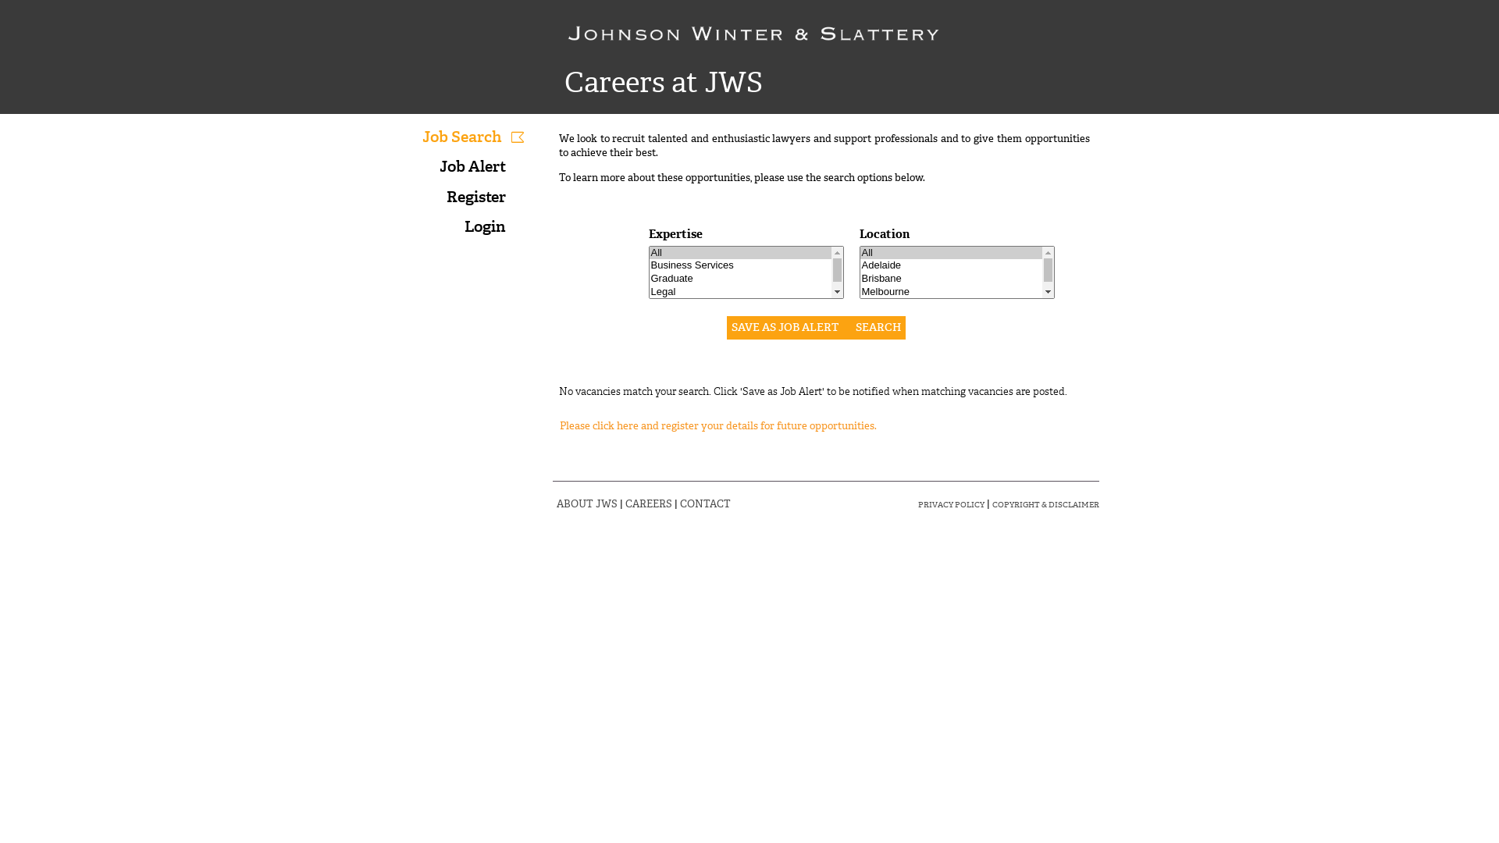 This screenshot has height=843, width=1499. What do you see at coordinates (951, 504) in the screenshot?
I see `PRIVACY POLICY` at bounding box center [951, 504].